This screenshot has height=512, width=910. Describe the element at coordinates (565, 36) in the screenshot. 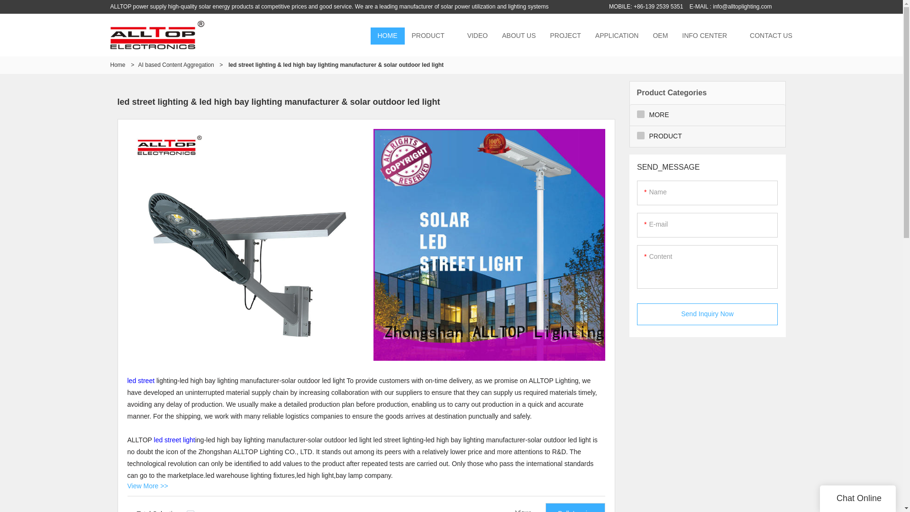

I see `PROJECT` at that location.